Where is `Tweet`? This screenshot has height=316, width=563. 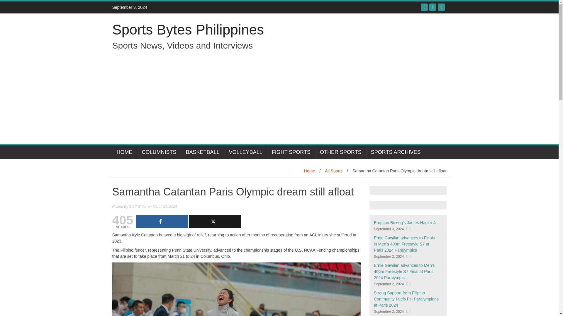 Tweet is located at coordinates (215, 221).